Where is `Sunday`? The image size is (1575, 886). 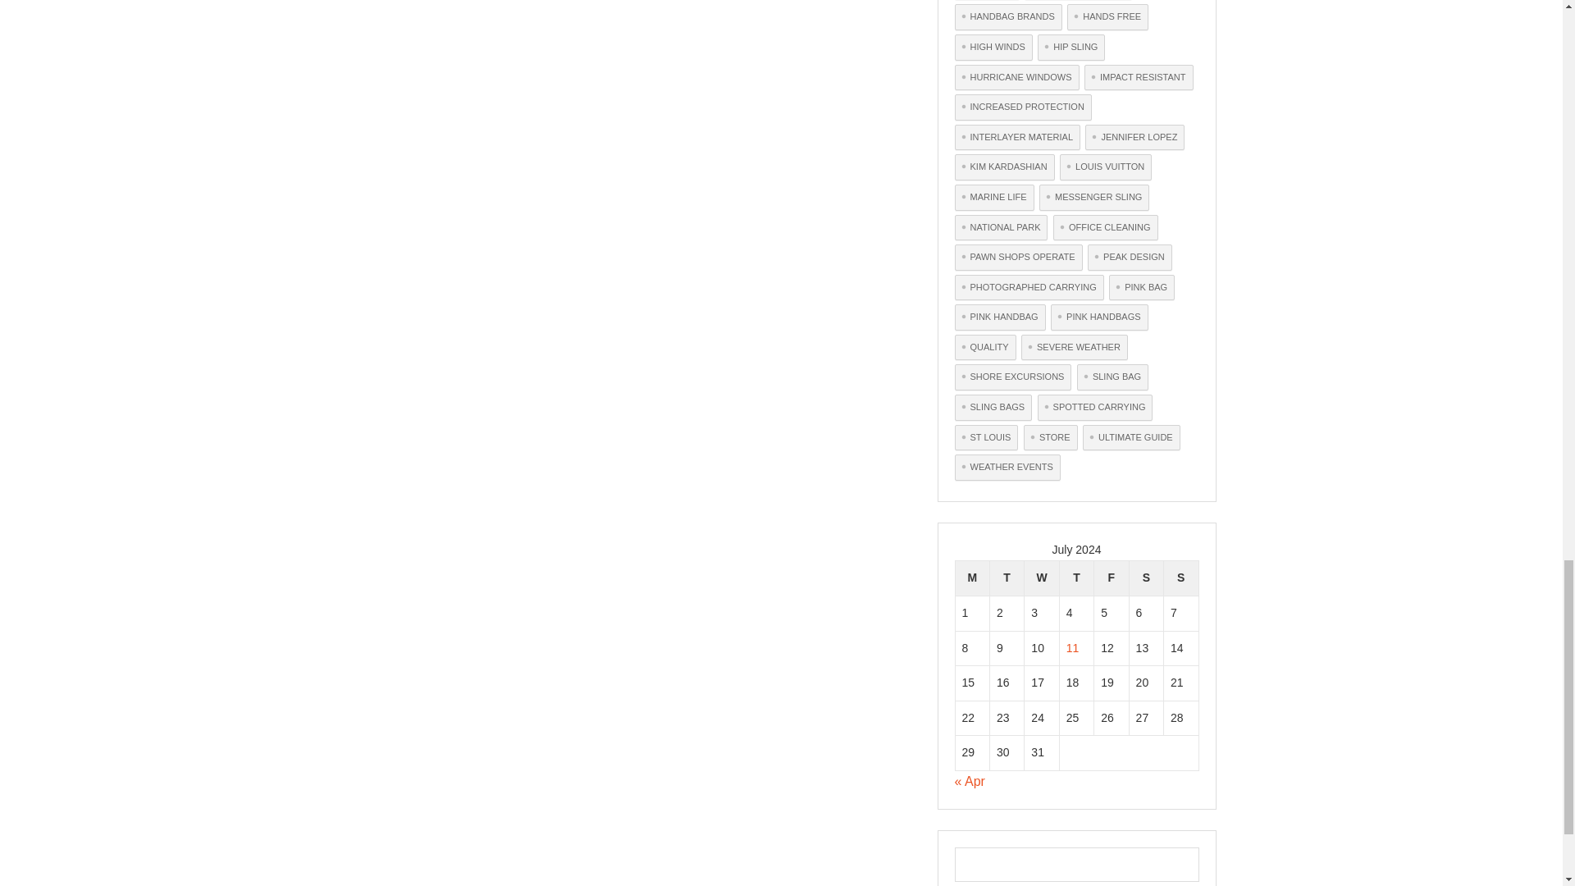
Sunday is located at coordinates (1181, 578).